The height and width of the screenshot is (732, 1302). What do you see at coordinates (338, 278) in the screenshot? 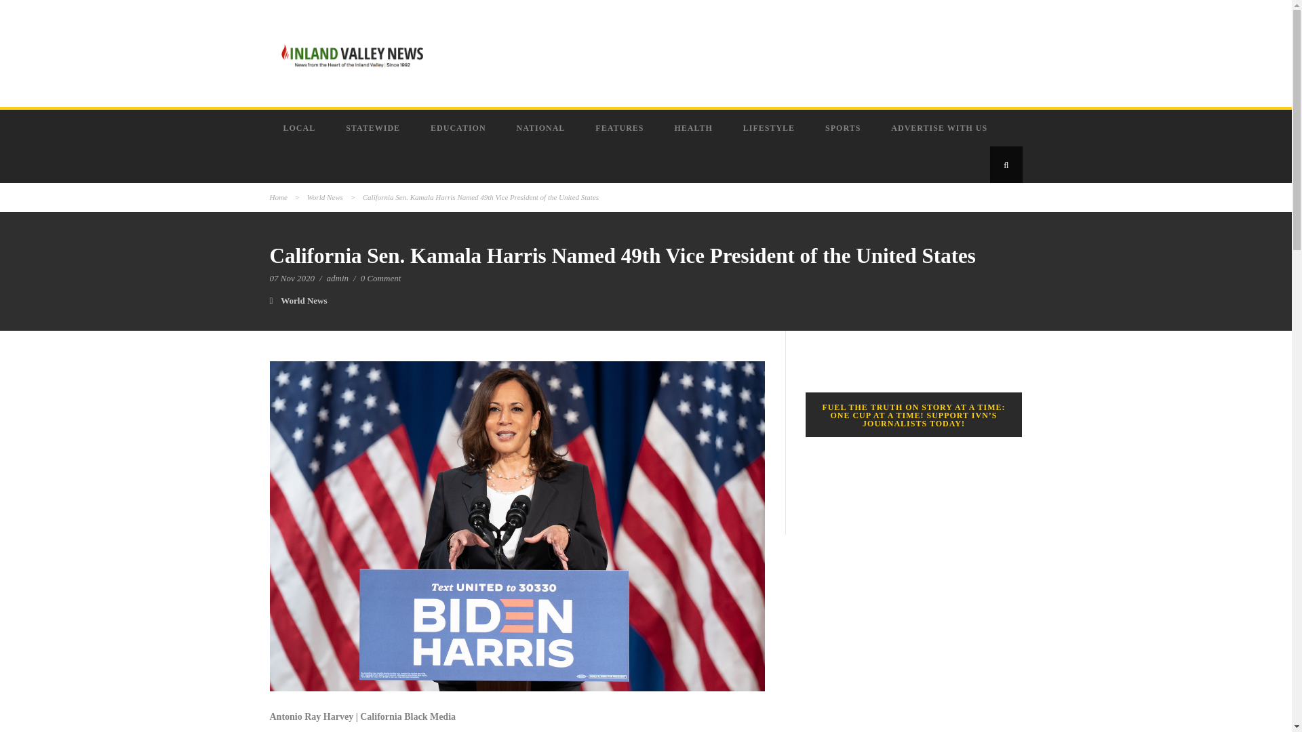
I see `Posts by admin` at bounding box center [338, 278].